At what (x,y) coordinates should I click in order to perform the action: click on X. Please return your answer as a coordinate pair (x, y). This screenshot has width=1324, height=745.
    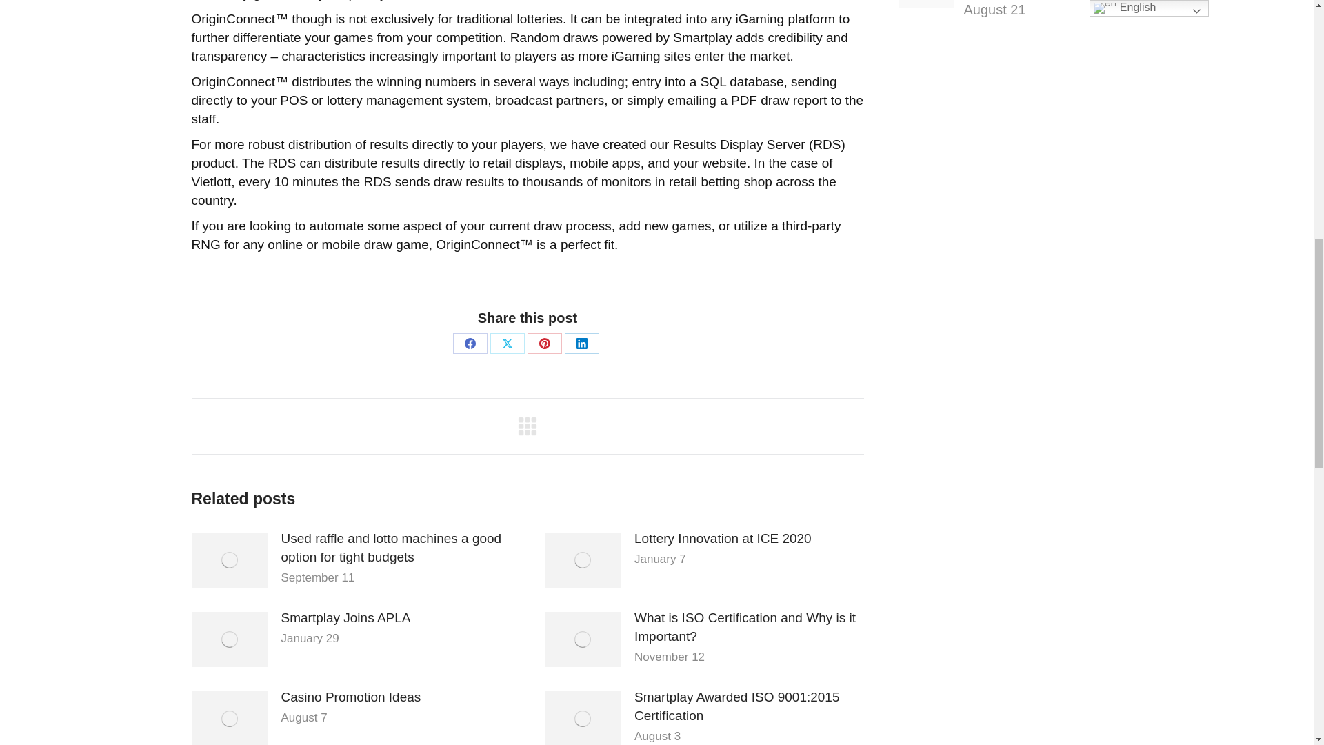
    Looking at the image, I should click on (507, 342).